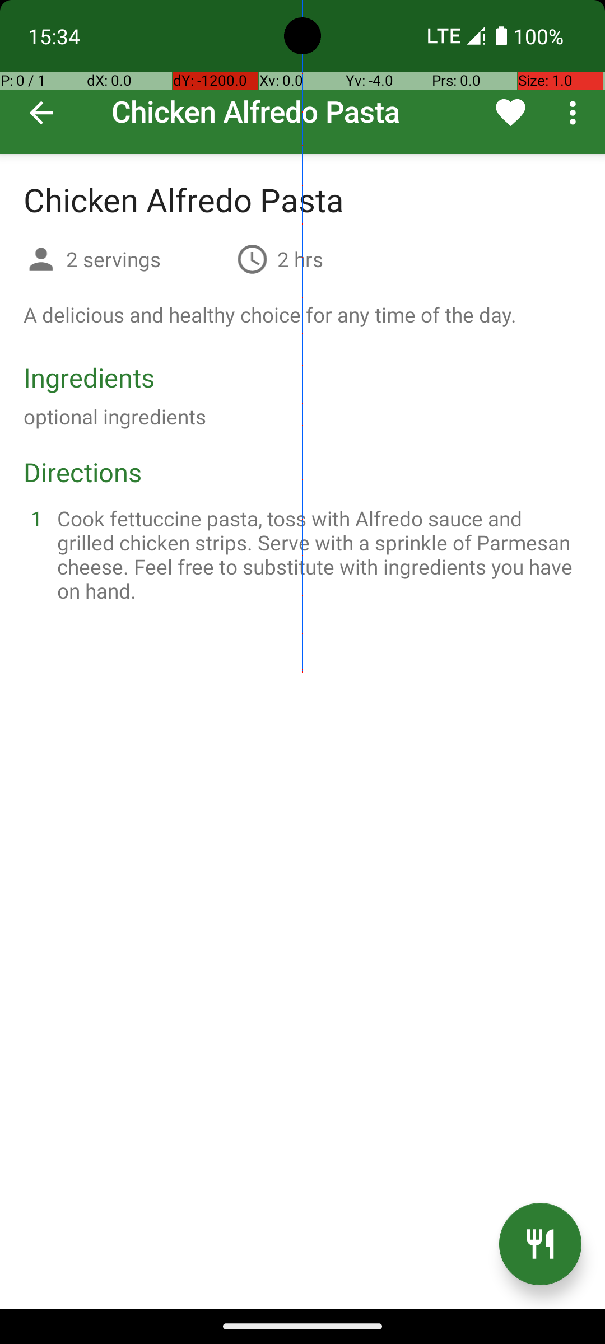  What do you see at coordinates (316, 554) in the screenshot?
I see `Cook fettuccine pasta, toss with Alfredo sauce and grilled chicken strips. Serve with a sprinkle of Parmesan cheese. Feel free to substitute with ingredients you have on hand.` at bounding box center [316, 554].